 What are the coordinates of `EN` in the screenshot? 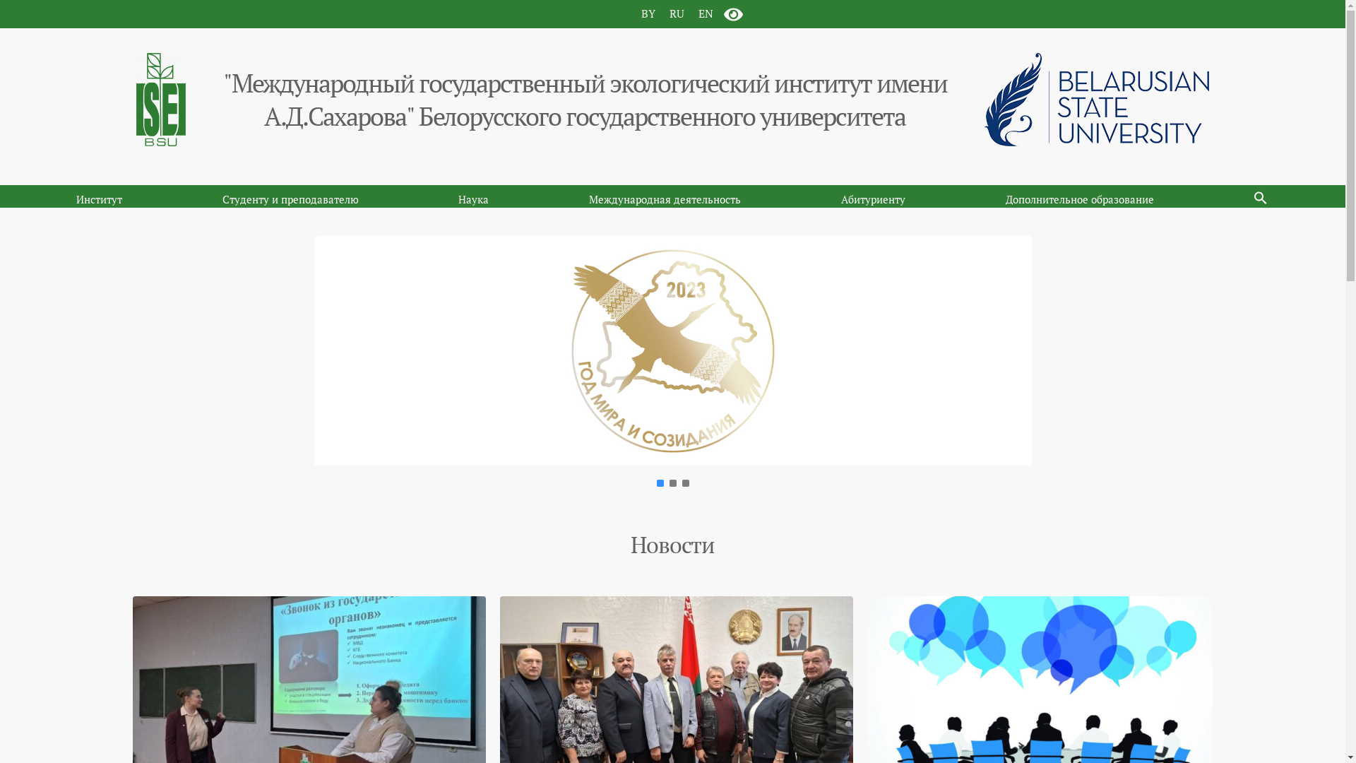 It's located at (705, 13).